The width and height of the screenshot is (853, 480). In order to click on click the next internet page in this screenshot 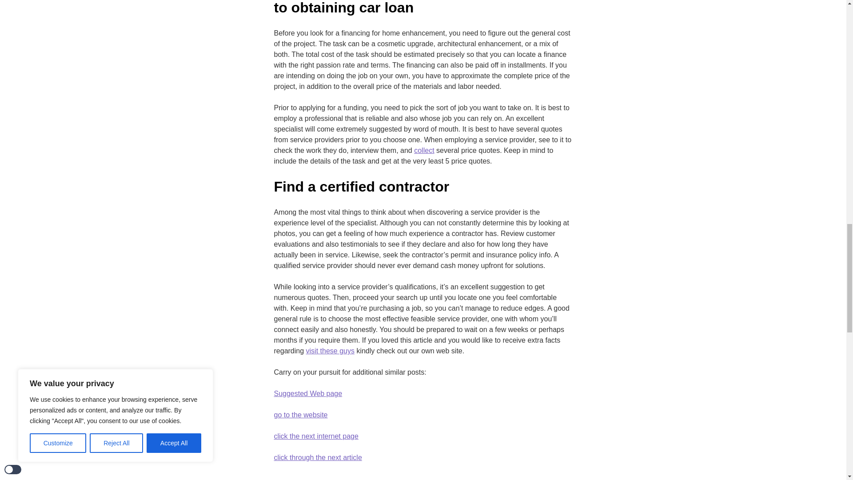, I will do `click(316, 436)`.